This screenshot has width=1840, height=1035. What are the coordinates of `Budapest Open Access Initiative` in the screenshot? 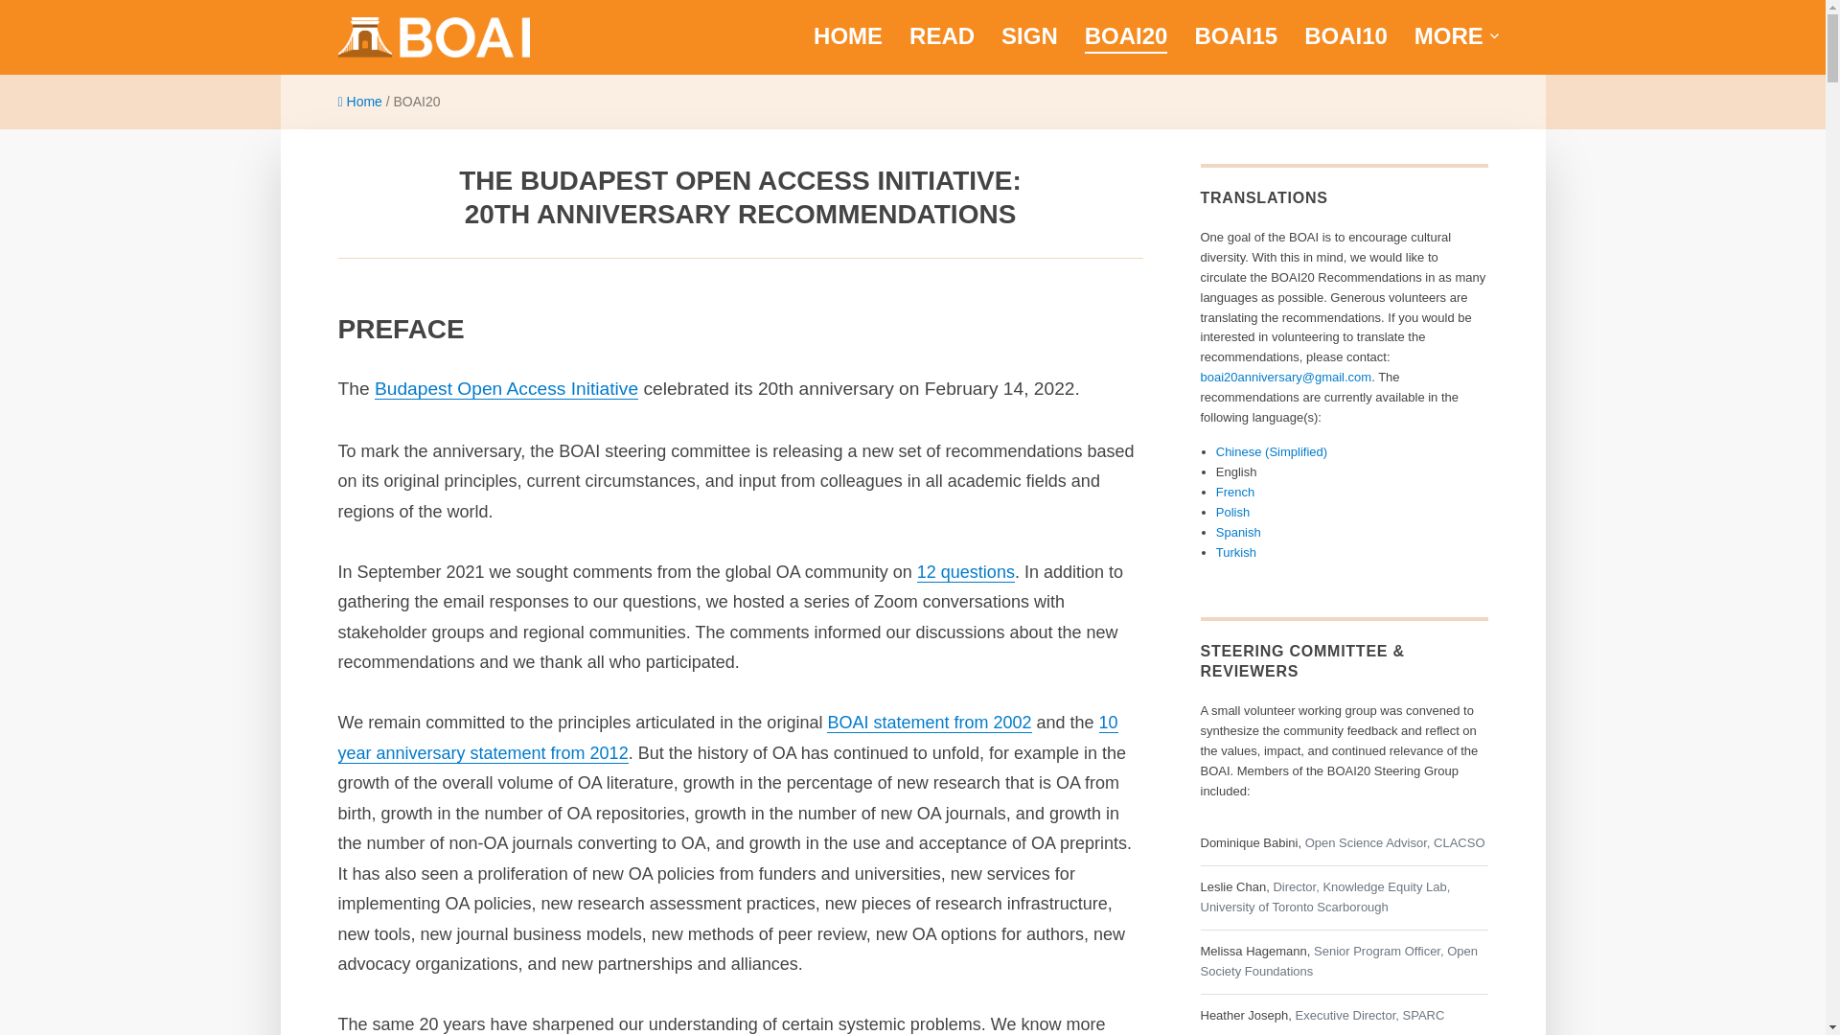 It's located at (544, 86).